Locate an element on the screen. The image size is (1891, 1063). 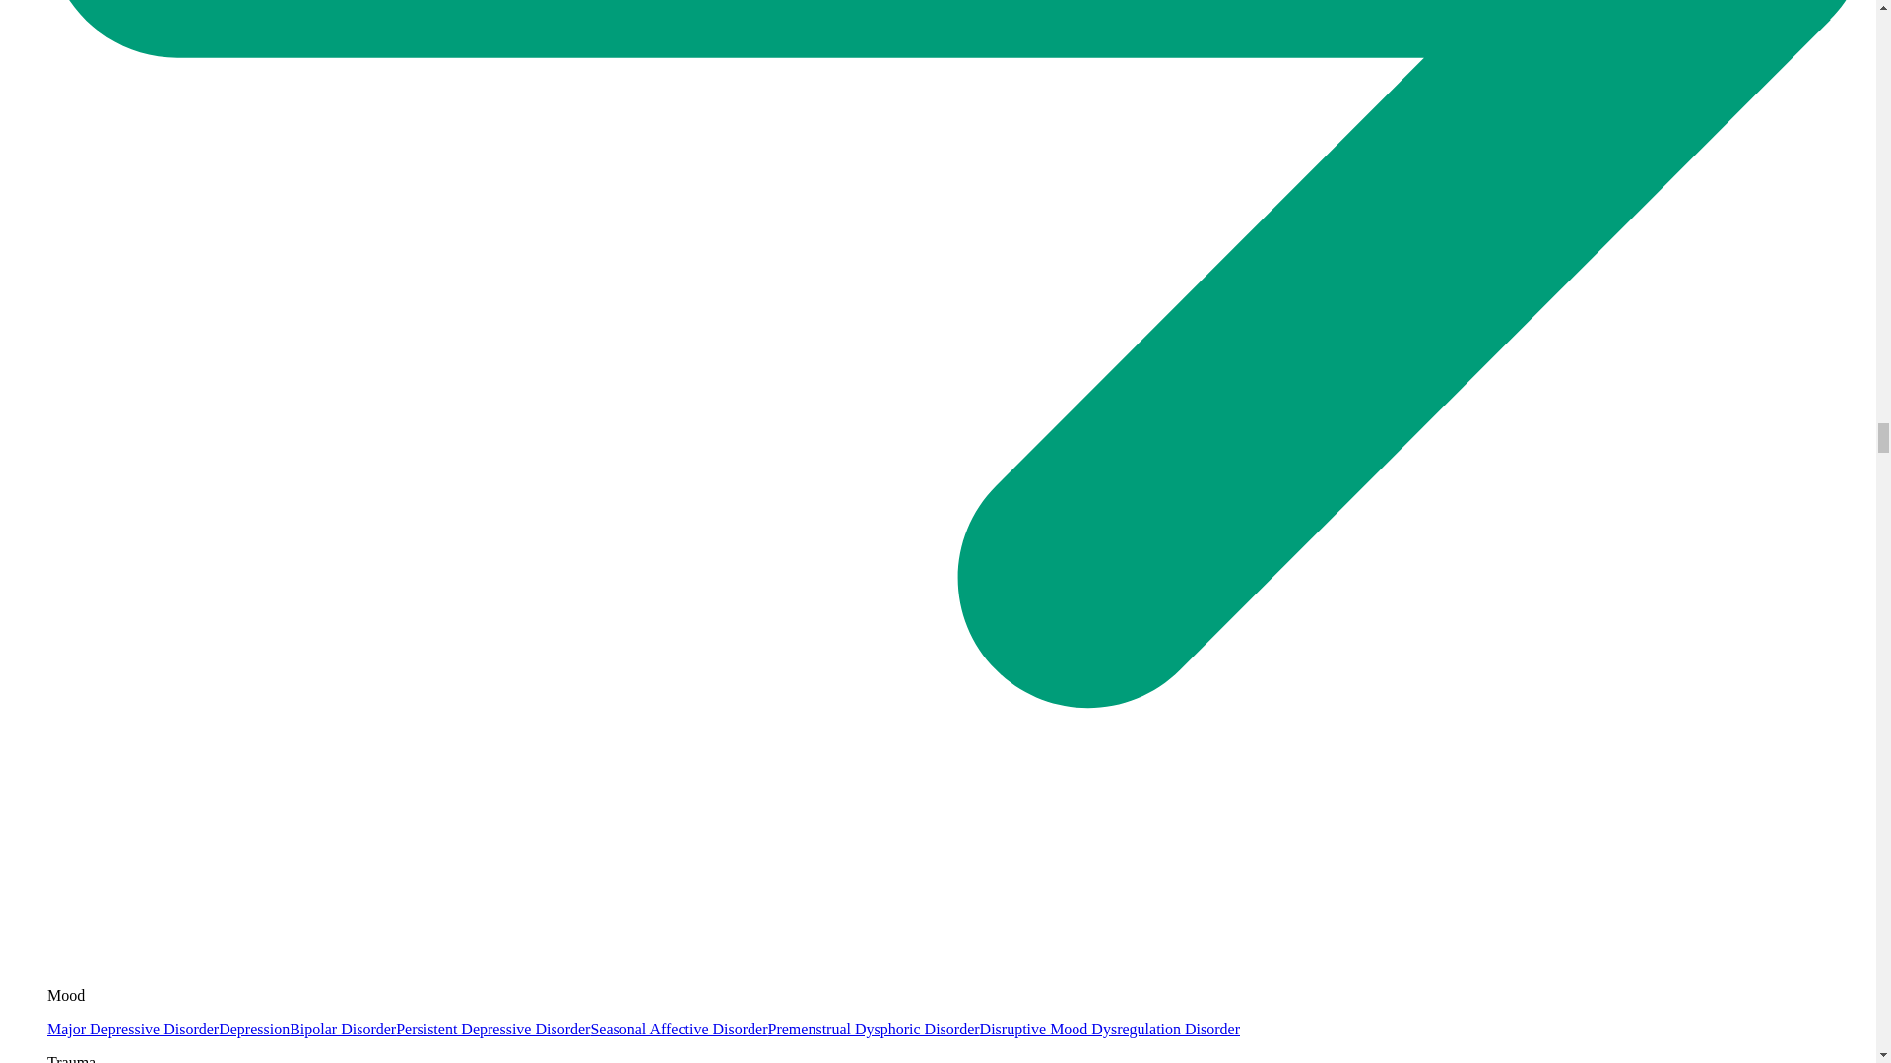
Seasonal Affective Disorder is located at coordinates (679, 1029).